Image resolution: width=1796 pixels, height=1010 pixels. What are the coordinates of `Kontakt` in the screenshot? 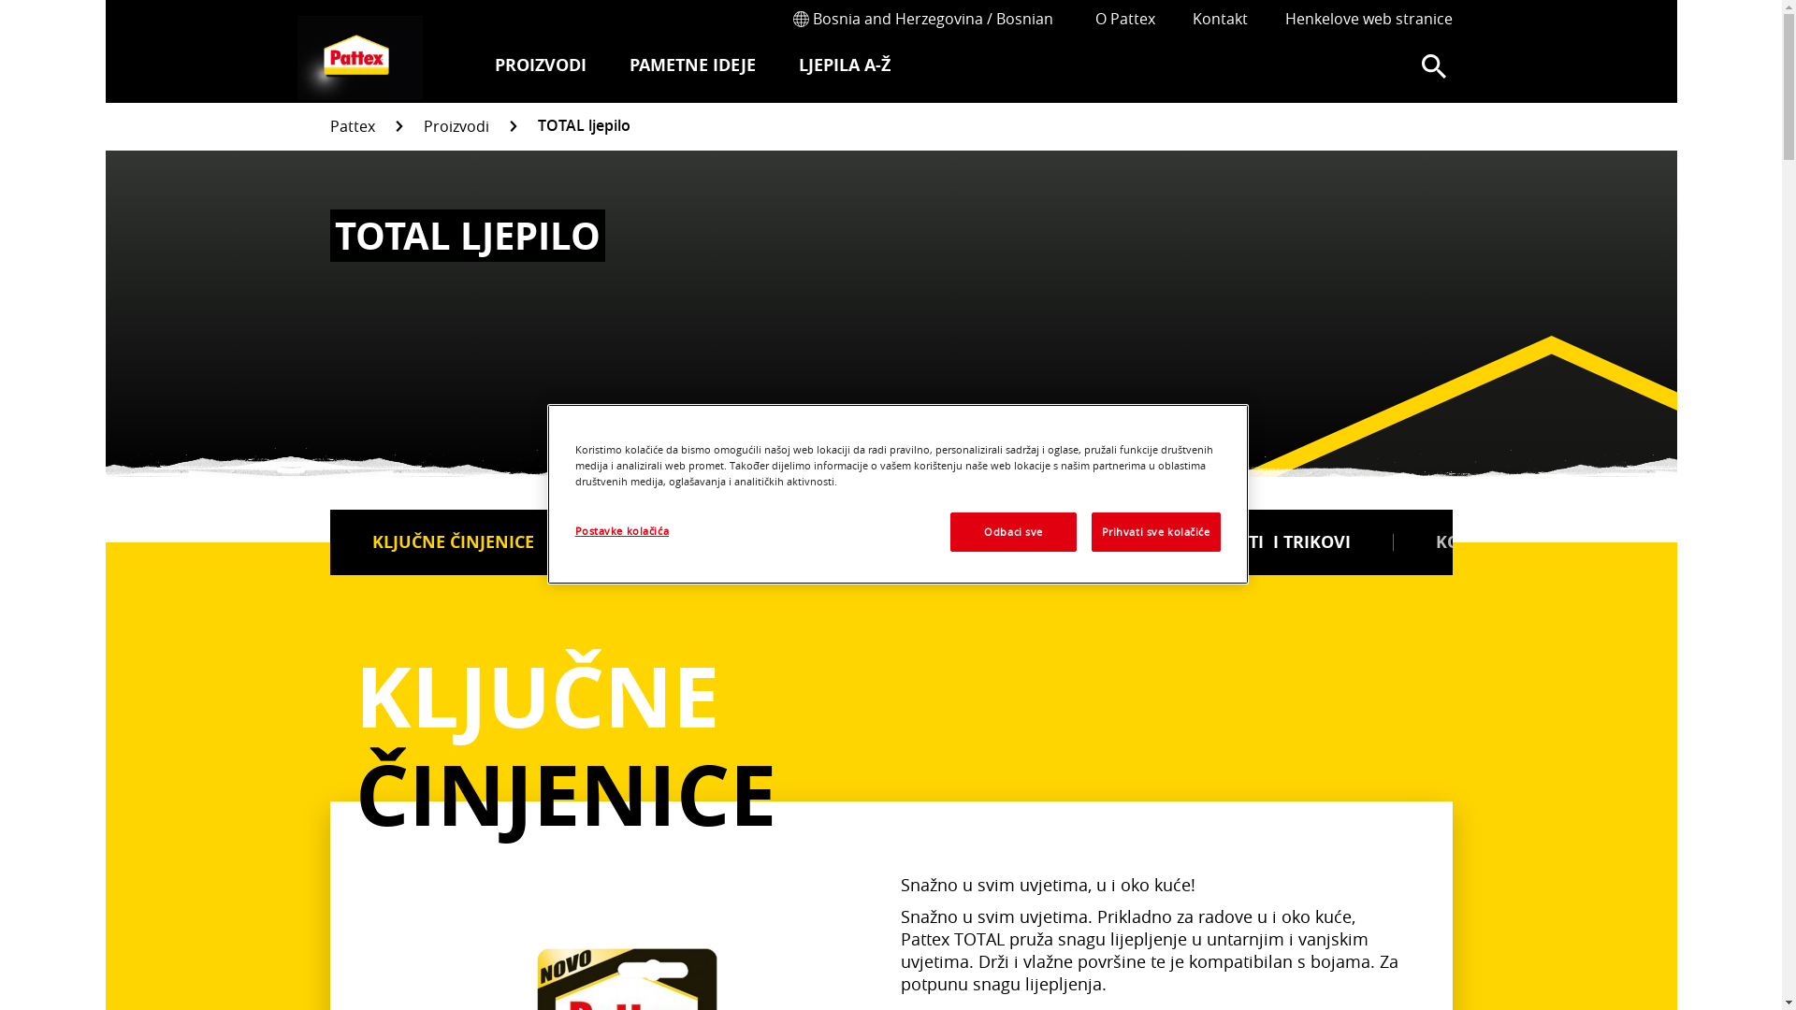 It's located at (1220, 19).